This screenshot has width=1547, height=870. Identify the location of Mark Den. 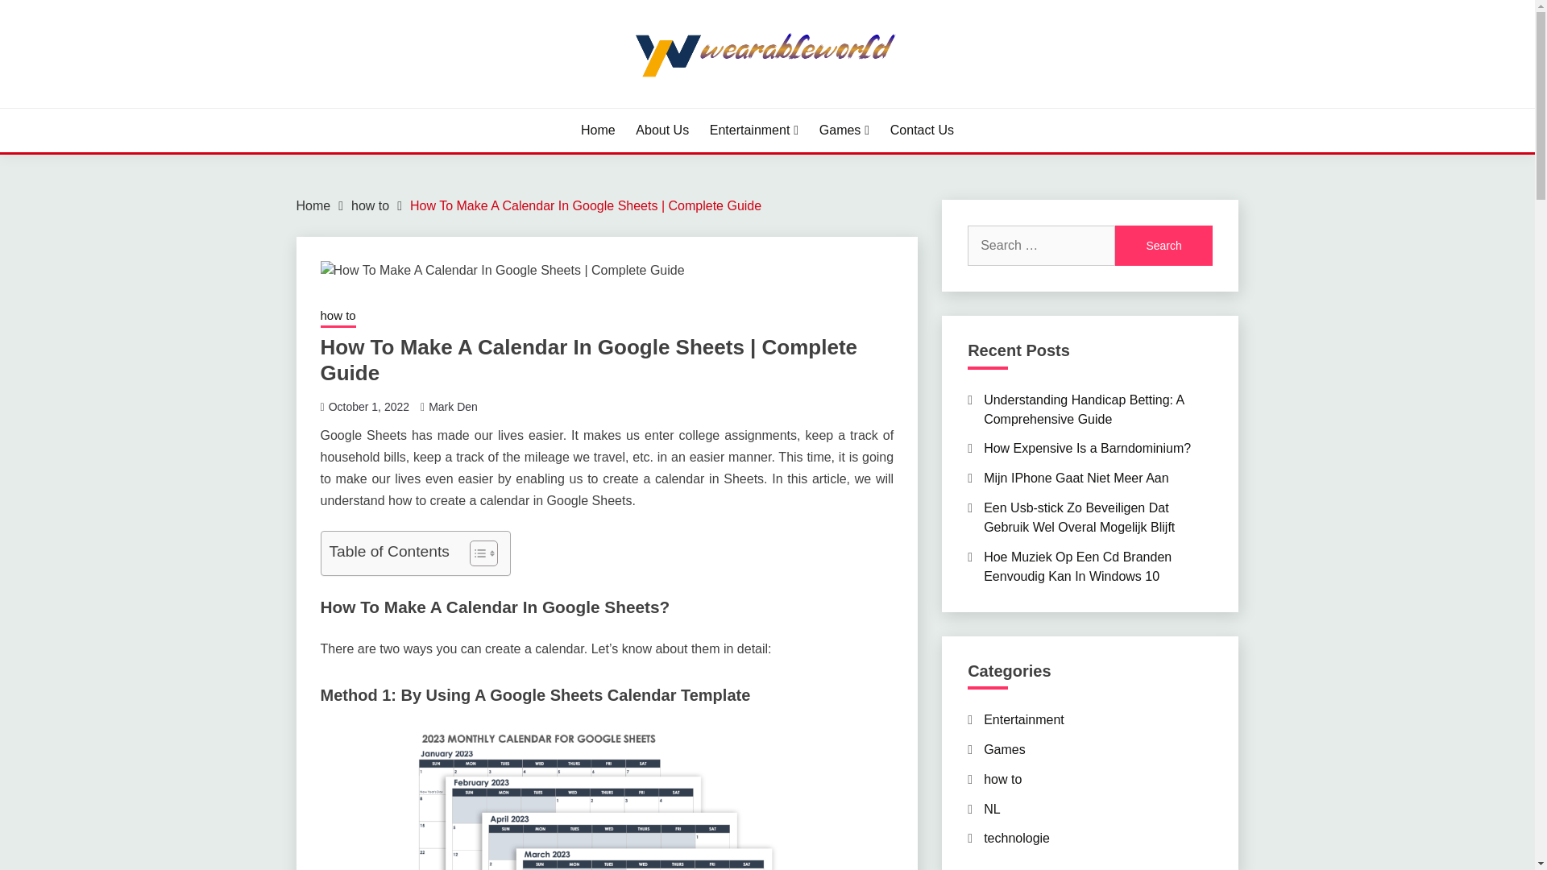
(453, 405).